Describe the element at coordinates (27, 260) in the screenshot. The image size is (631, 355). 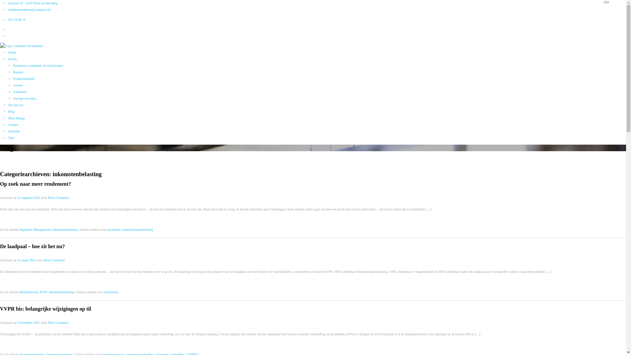
I see `11 maart 2022` at that location.